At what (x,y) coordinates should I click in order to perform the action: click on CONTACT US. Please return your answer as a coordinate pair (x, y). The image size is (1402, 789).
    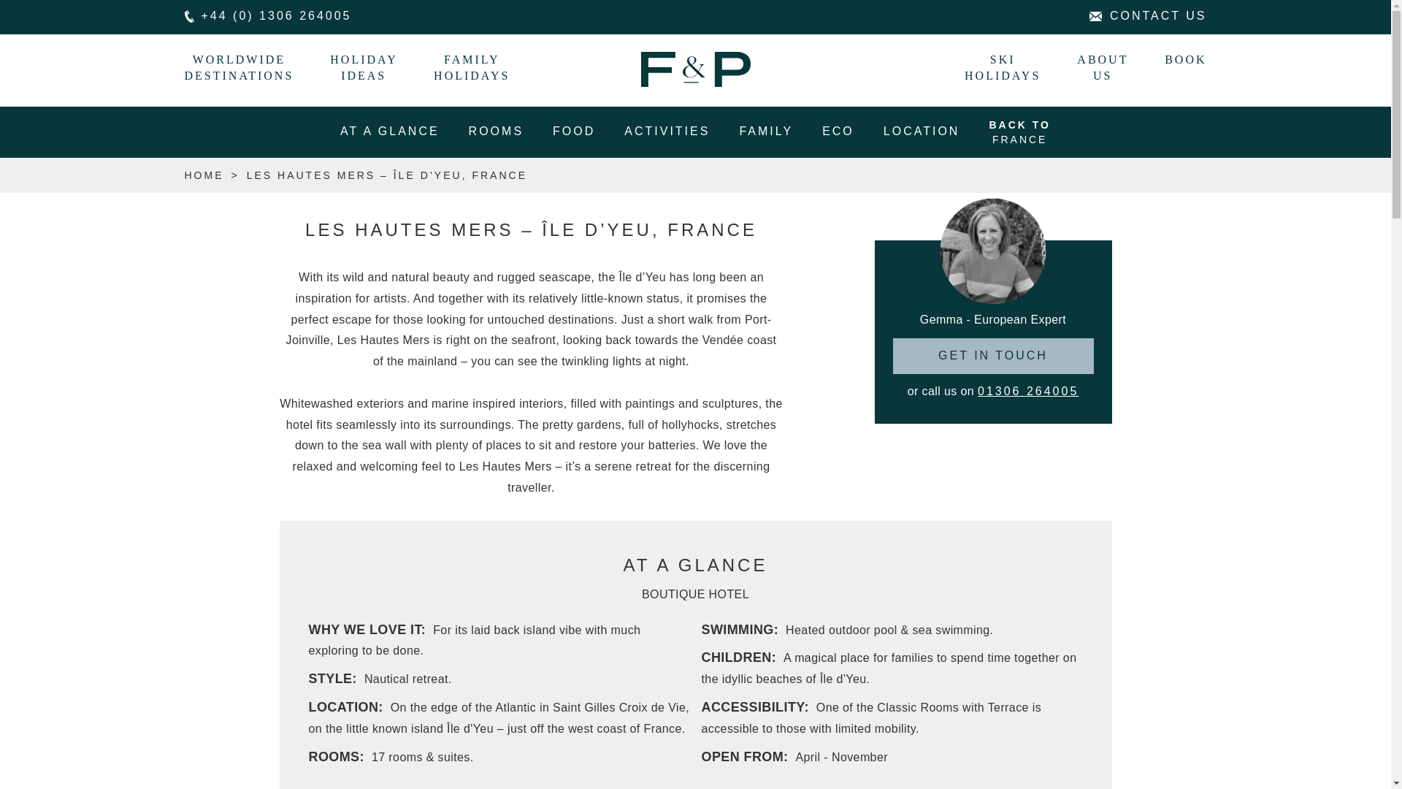
    Looking at the image, I should click on (1148, 15).